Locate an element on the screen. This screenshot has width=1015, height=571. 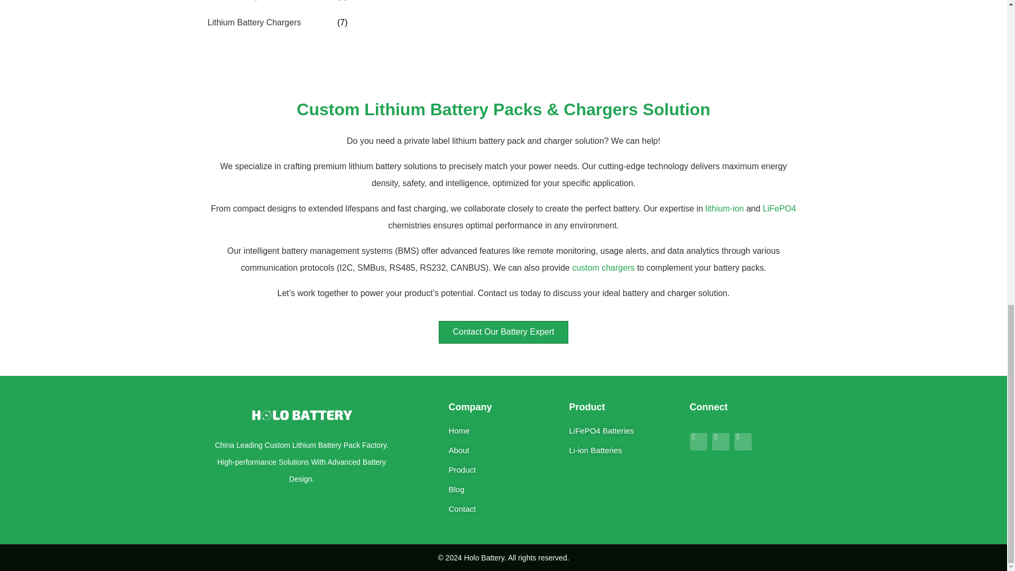
Contact Our Battery Expert is located at coordinates (503, 332).